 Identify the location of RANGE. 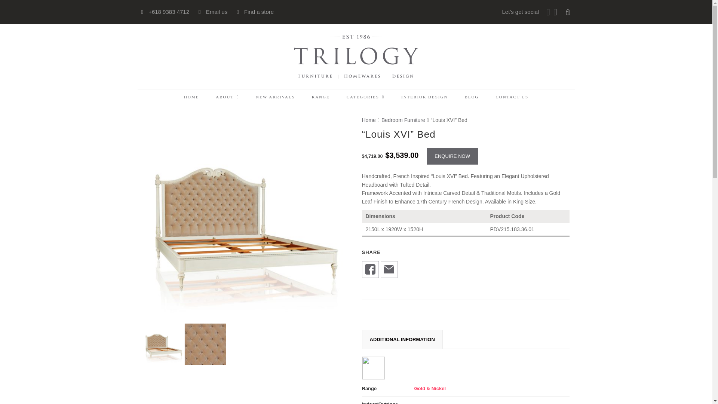
(320, 97).